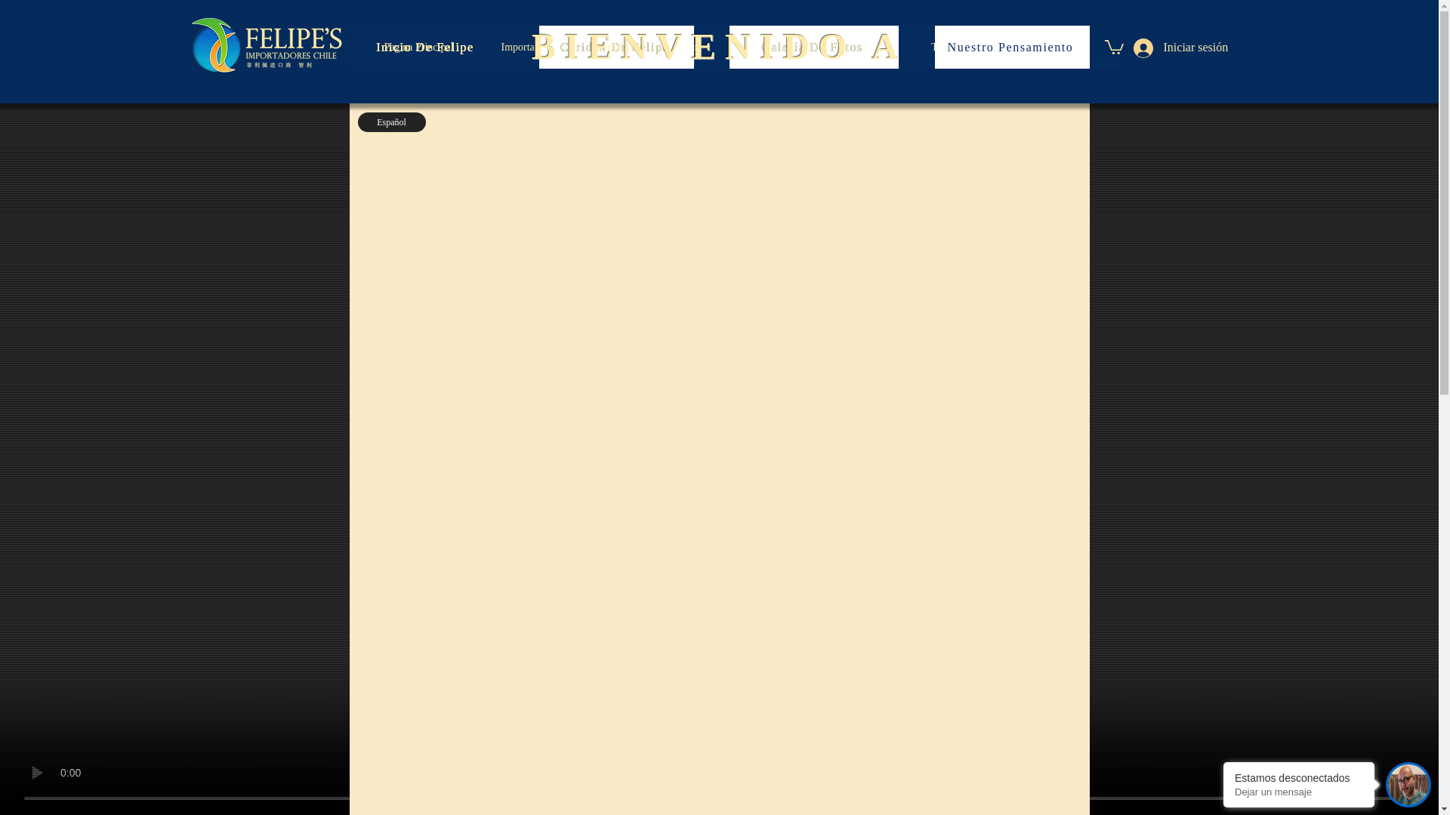 The width and height of the screenshot is (1450, 815). Describe the element at coordinates (426, 47) in the screenshot. I see `Inicio De Felipe` at that location.